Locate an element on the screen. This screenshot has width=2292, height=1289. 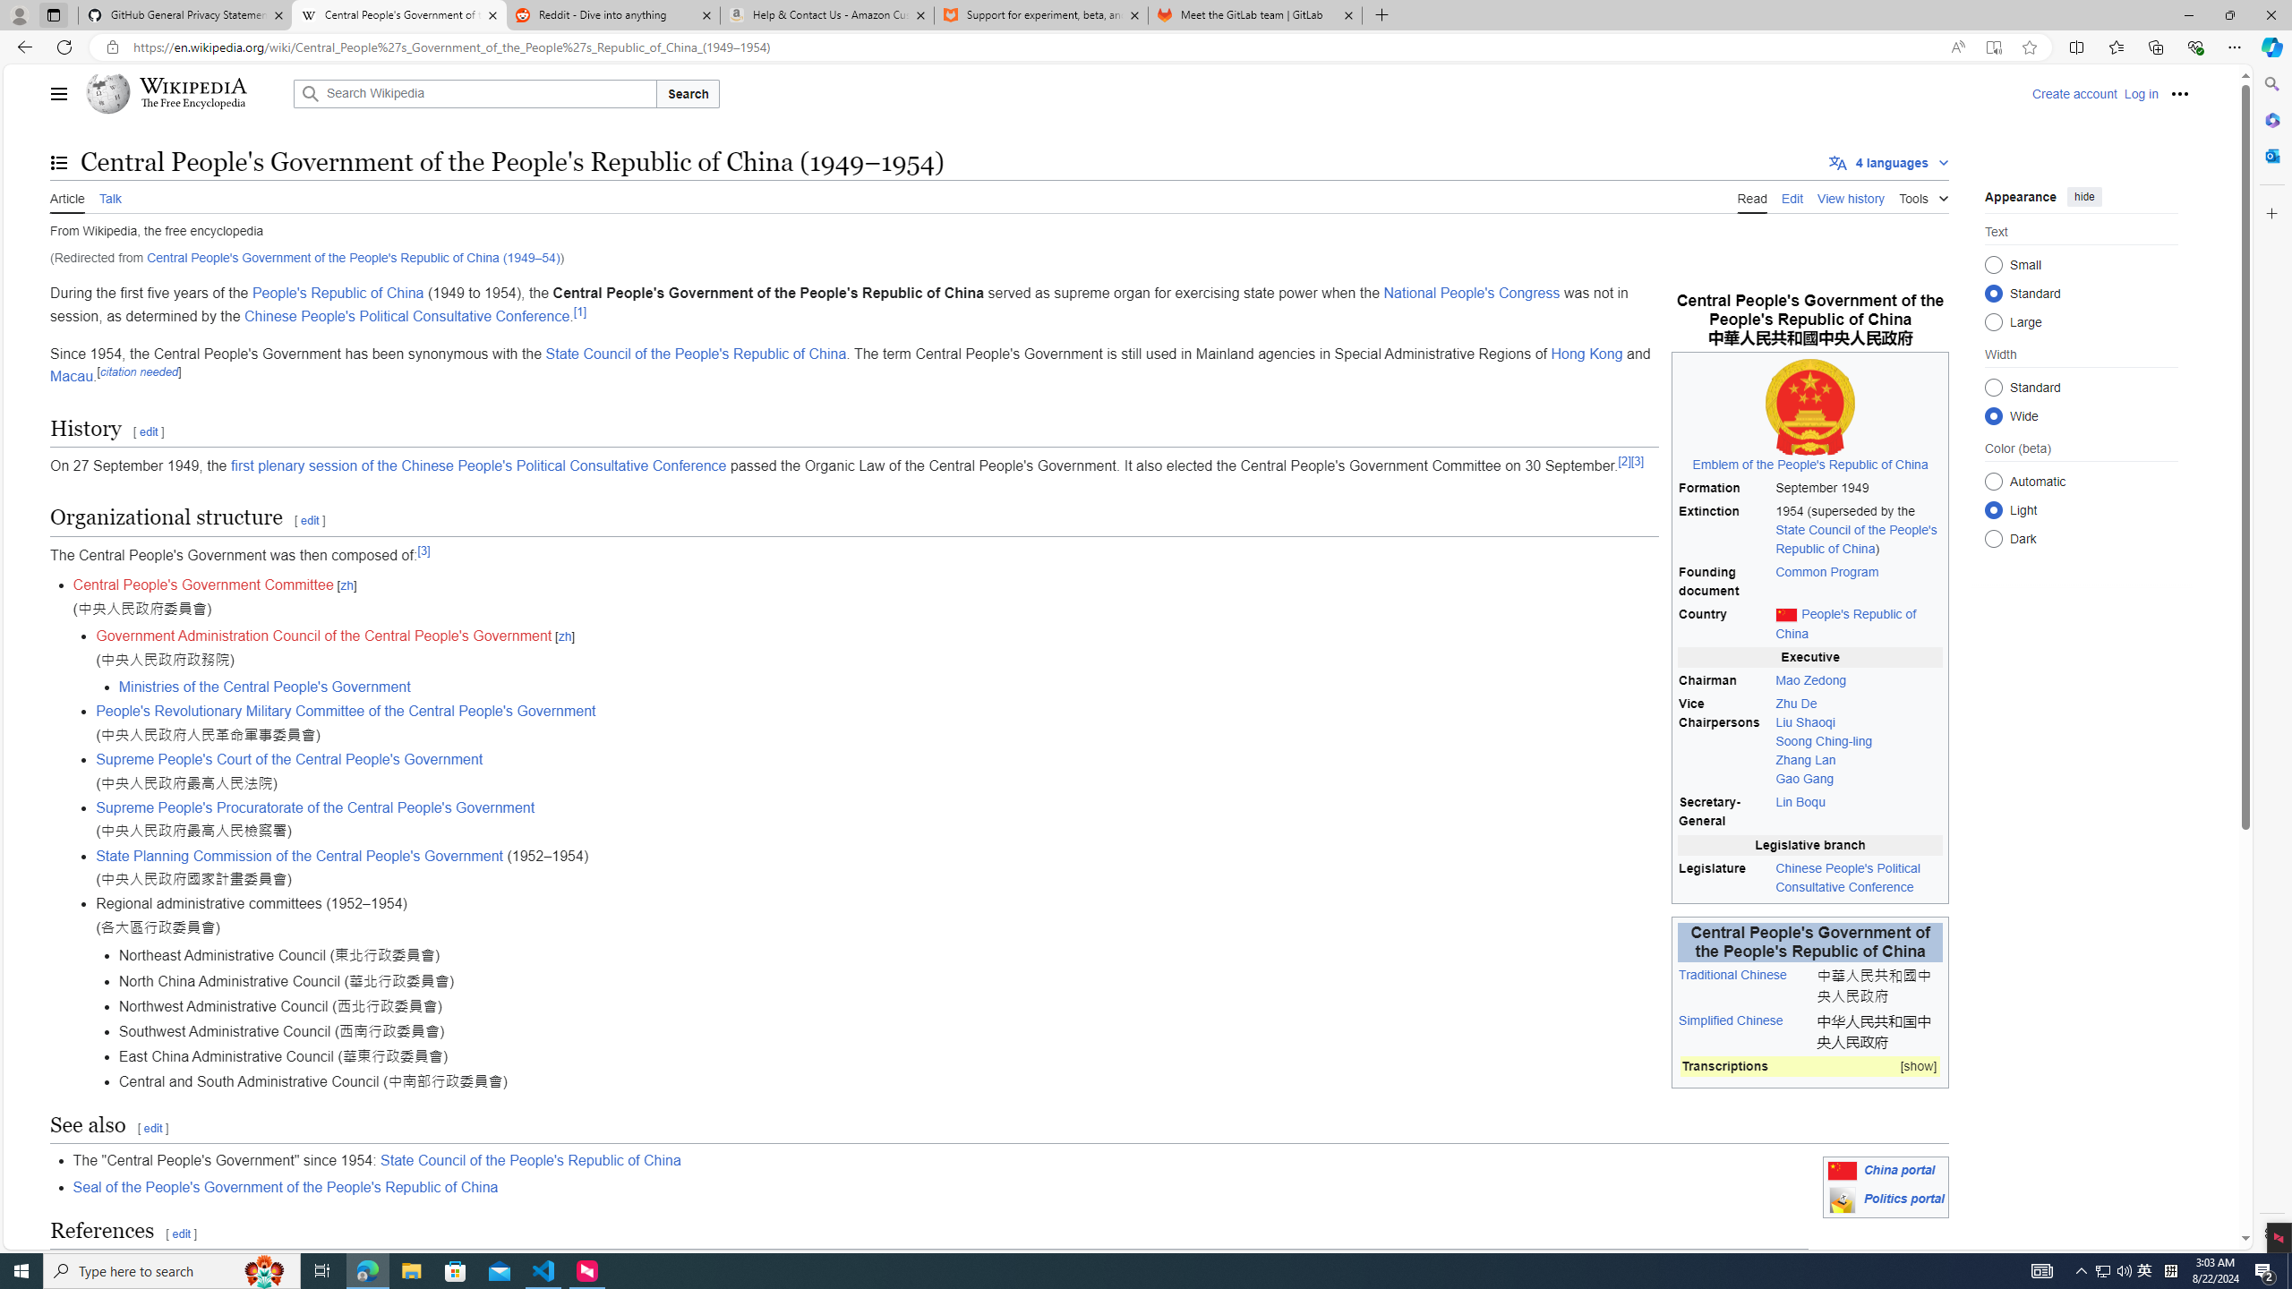
[show] is located at coordinates (1918, 1066).